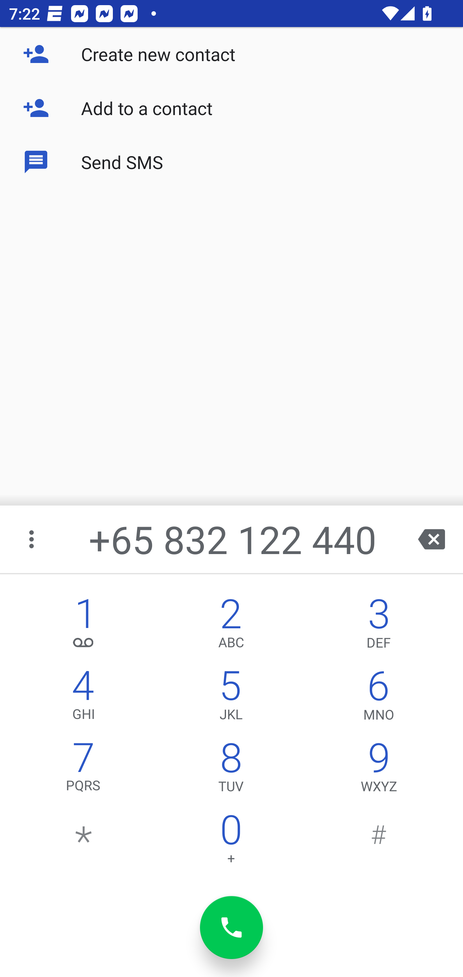 The width and height of the screenshot is (463, 977). What do you see at coordinates (232, 161) in the screenshot?
I see `Send SMS` at bounding box center [232, 161].